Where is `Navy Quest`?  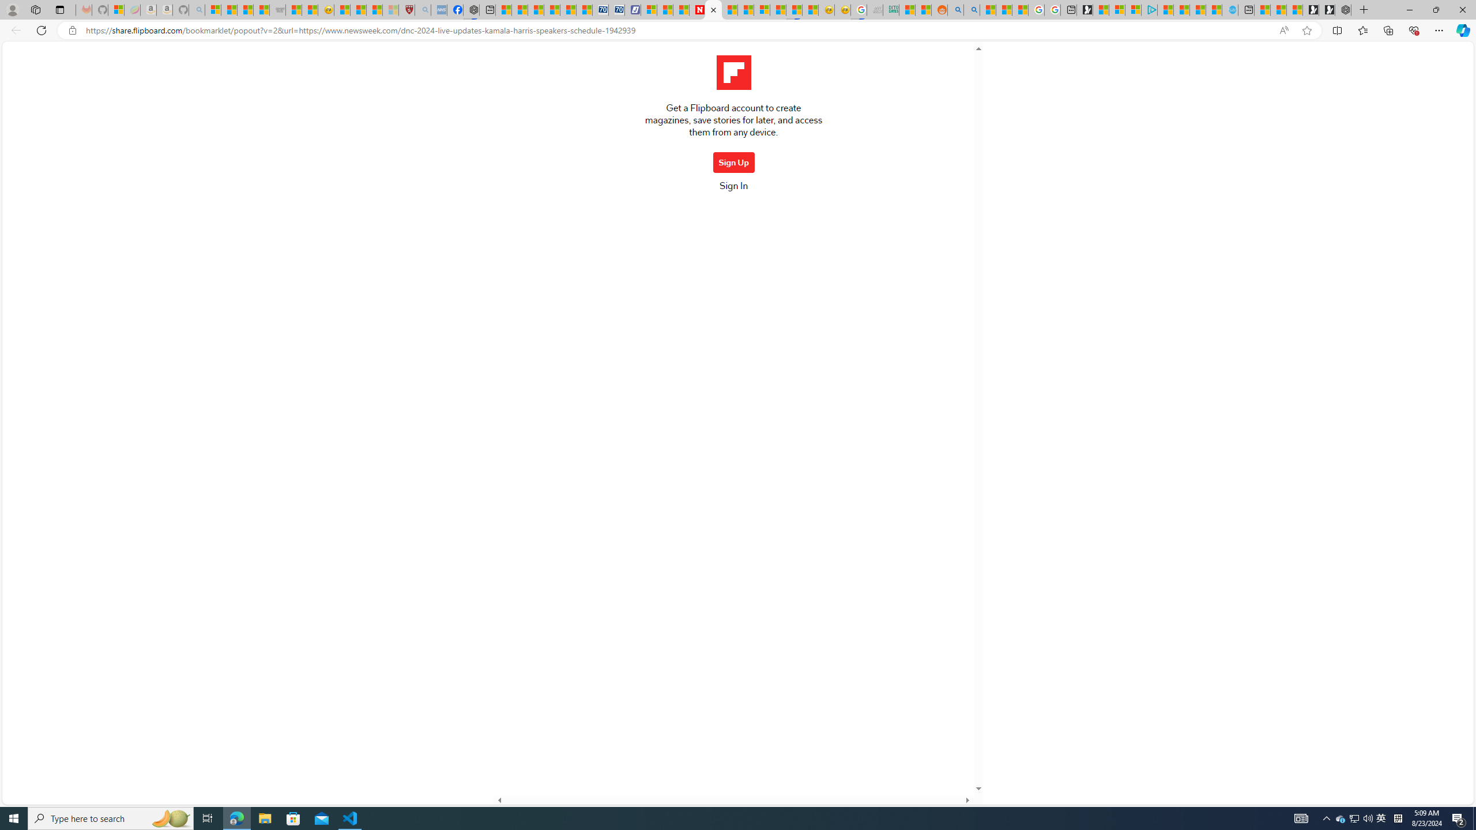 Navy Quest is located at coordinates (875, 10).